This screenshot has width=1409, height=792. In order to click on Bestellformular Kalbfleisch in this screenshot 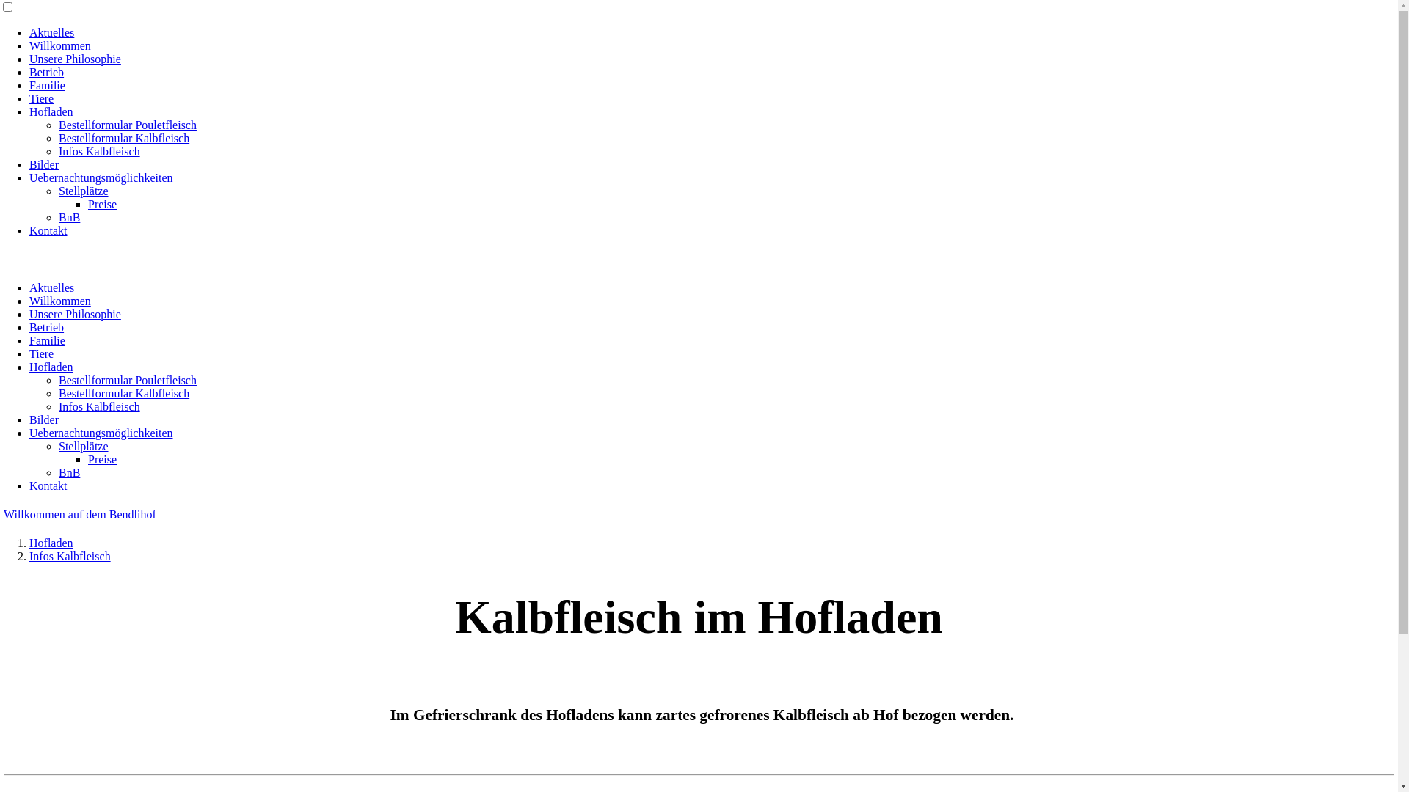, I will do `click(124, 138)`.